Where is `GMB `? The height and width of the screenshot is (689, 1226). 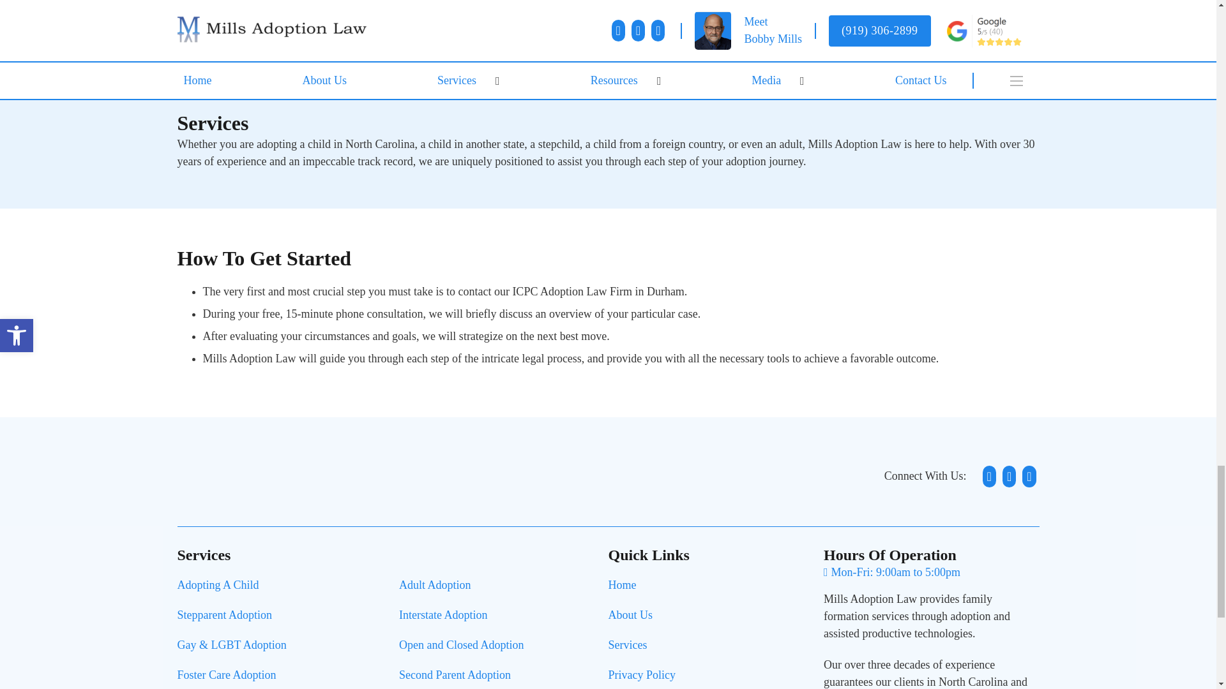
GMB  is located at coordinates (1028, 476).